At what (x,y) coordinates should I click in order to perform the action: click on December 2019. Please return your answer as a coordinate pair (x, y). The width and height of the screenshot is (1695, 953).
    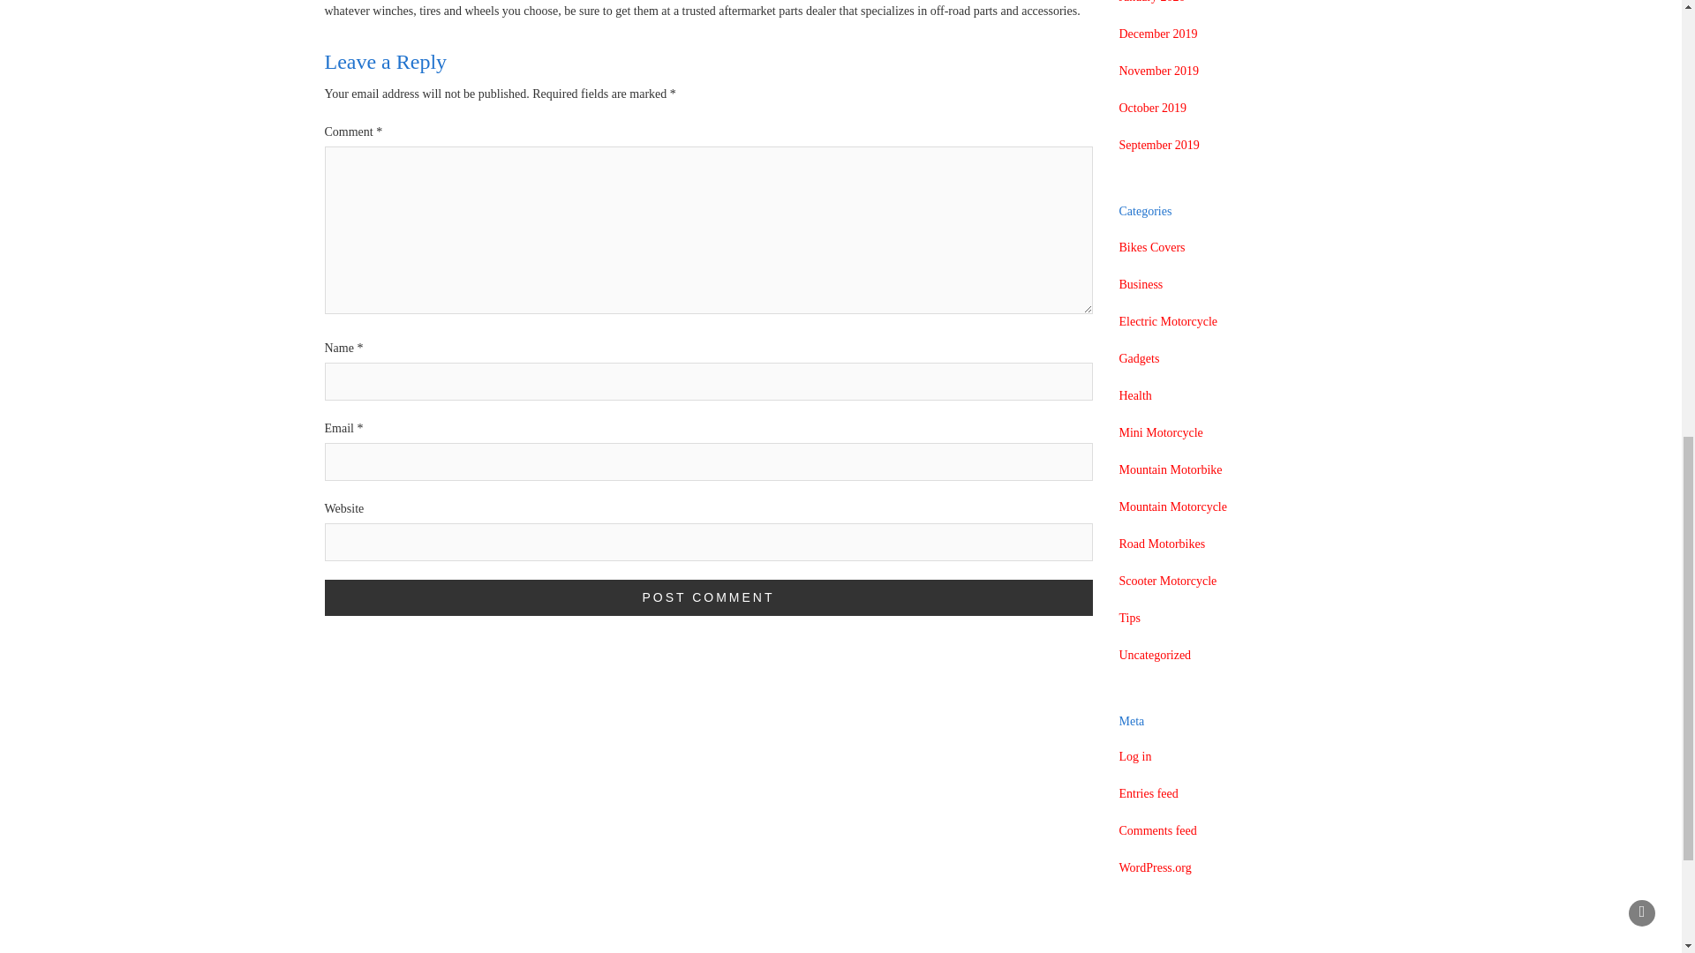
    Looking at the image, I should click on (1158, 34).